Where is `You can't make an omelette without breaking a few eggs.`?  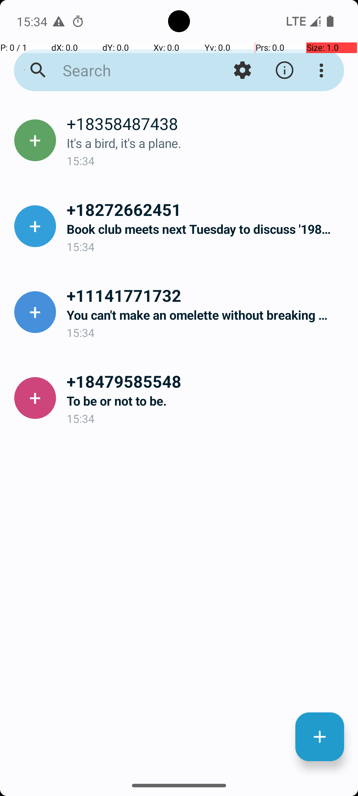 You can't make an omelette without breaking a few eggs. is located at coordinates (207, 315).